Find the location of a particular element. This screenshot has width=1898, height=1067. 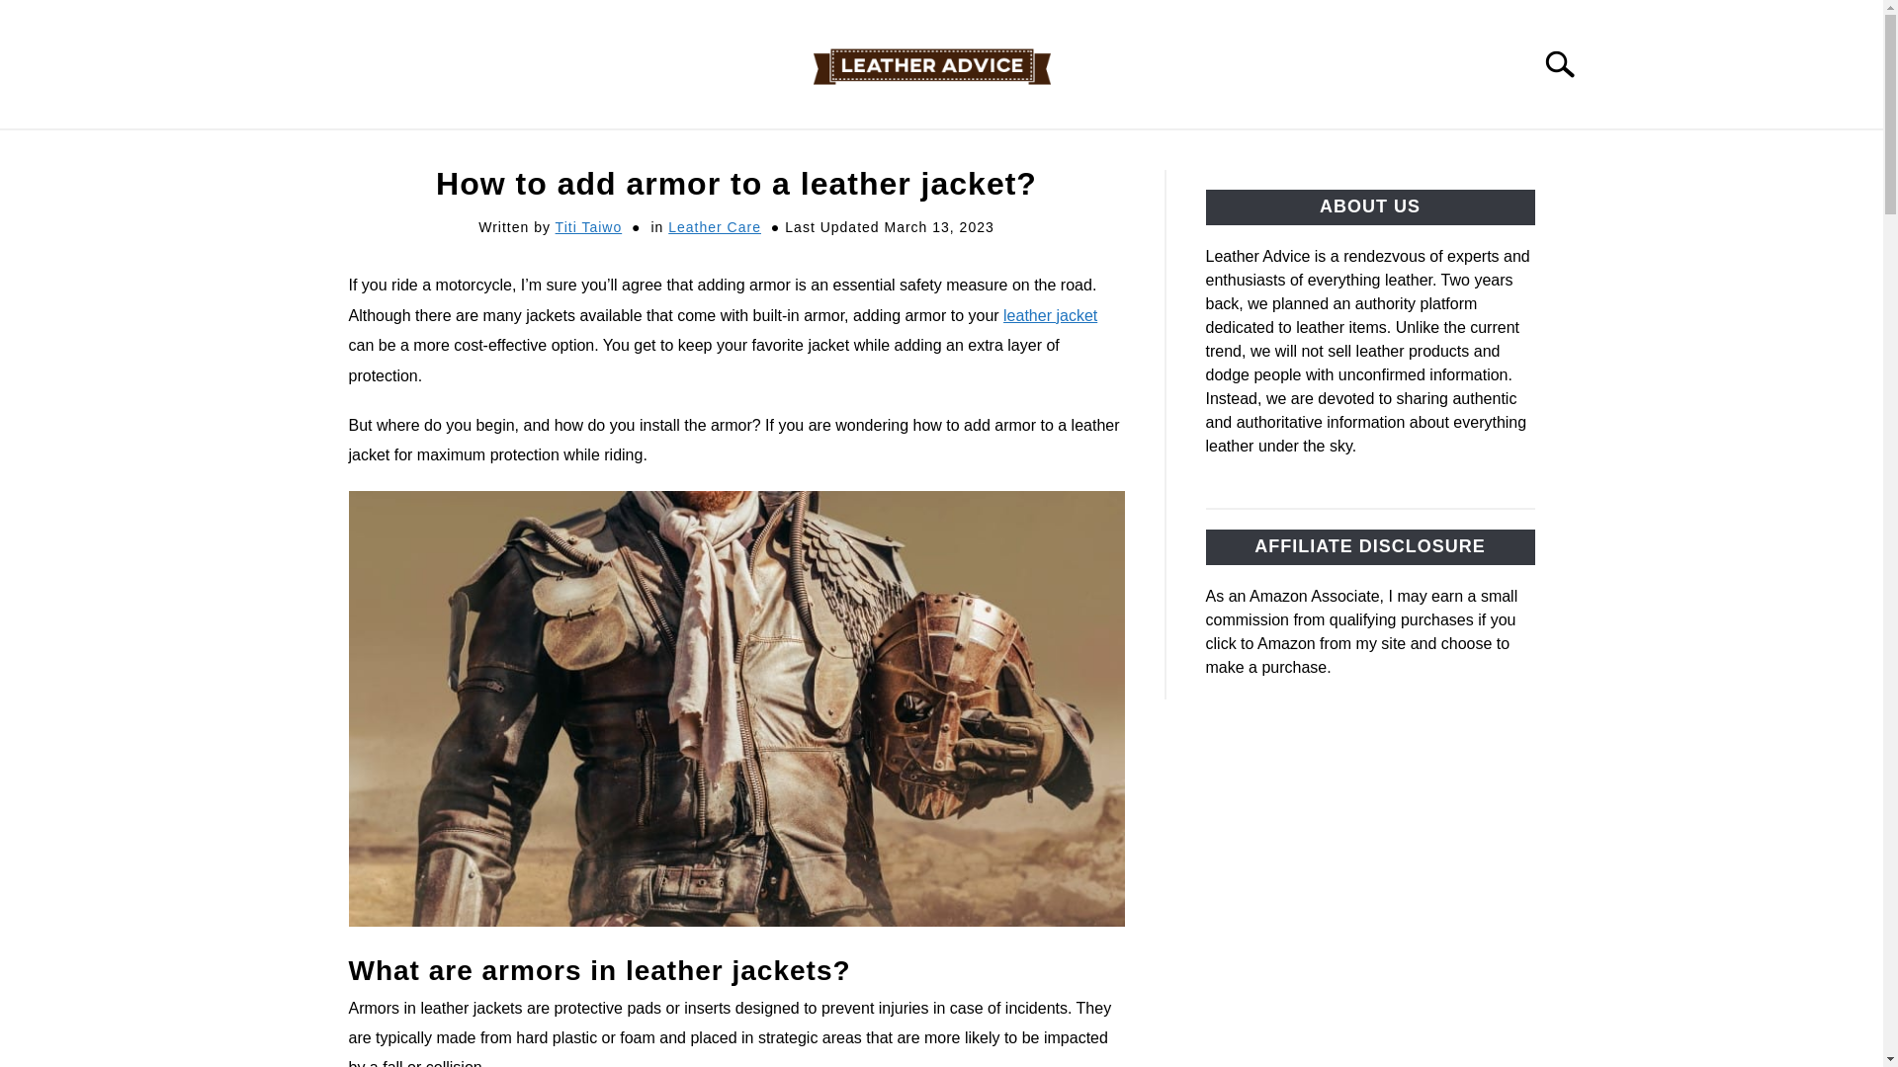

leather jacket is located at coordinates (1050, 316).